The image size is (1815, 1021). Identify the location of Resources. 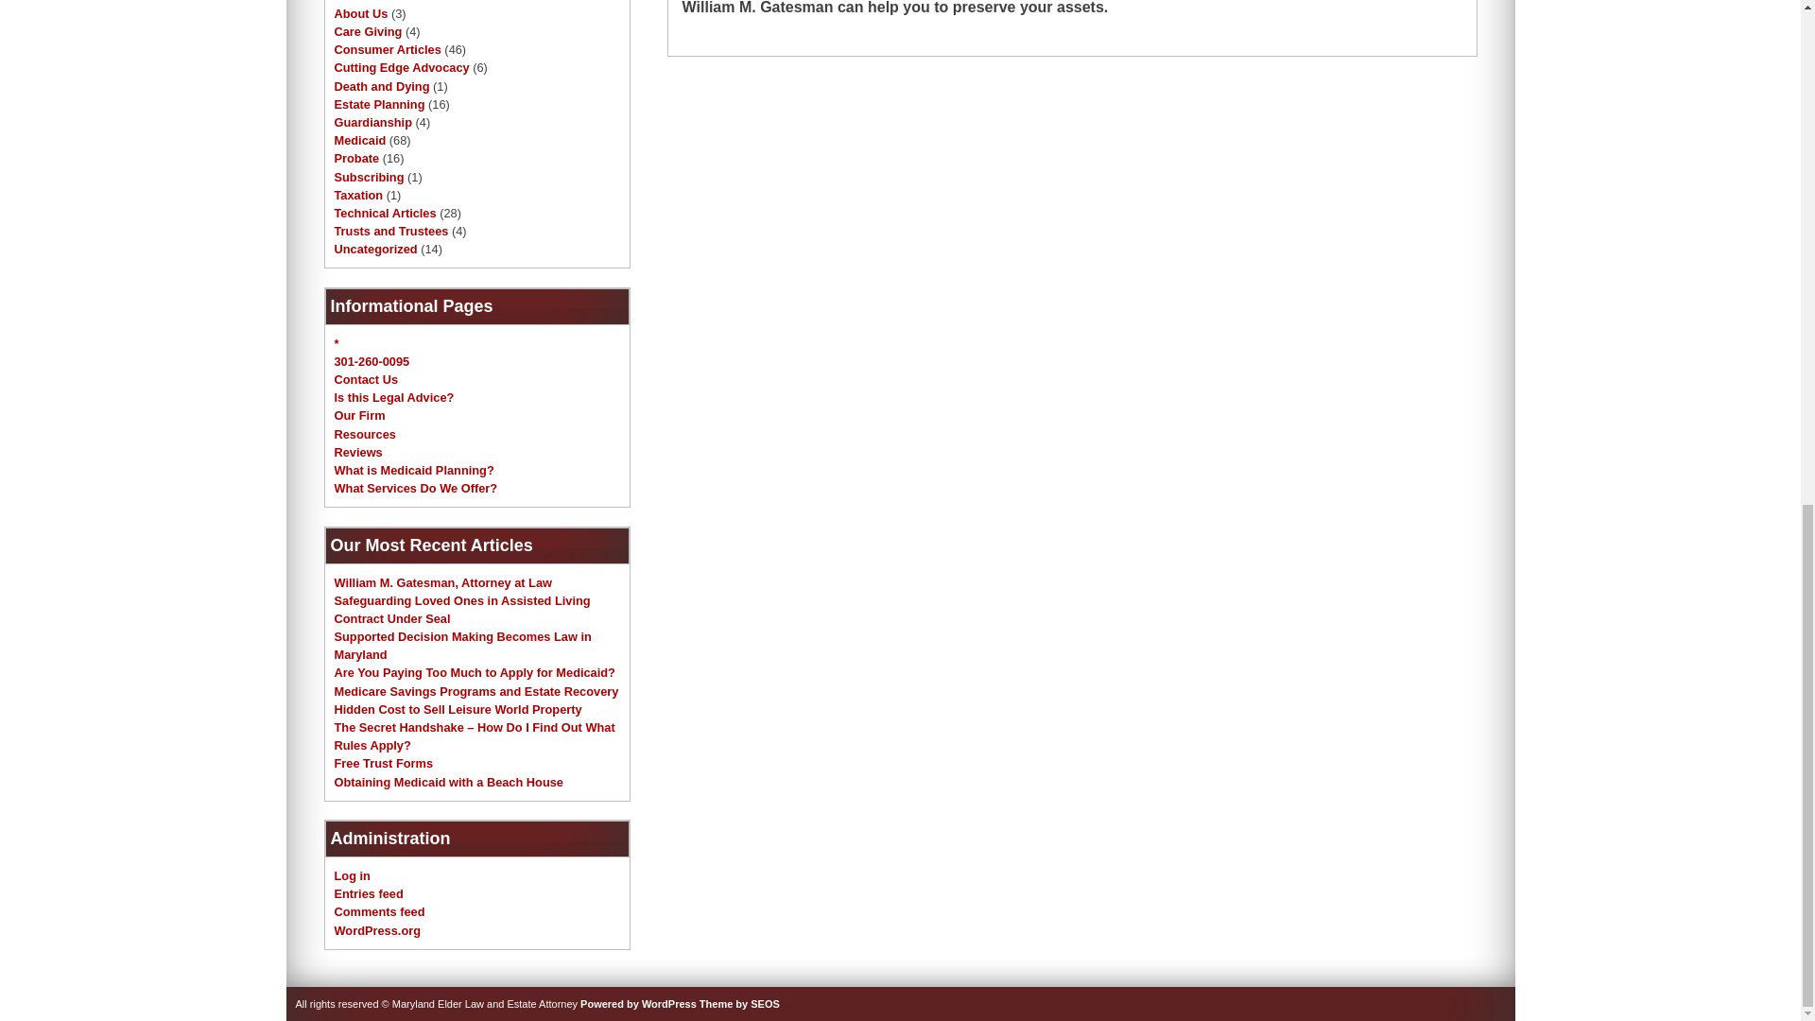
(365, 434).